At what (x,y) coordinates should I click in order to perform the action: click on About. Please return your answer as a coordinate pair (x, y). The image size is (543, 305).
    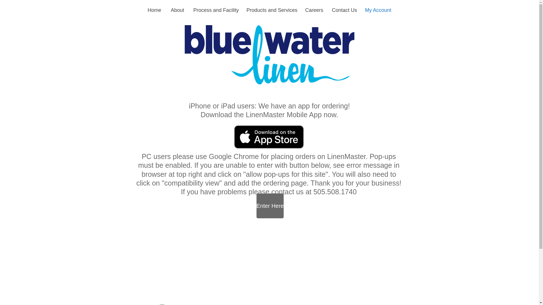
    Looking at the image, I should click on (177, 10).